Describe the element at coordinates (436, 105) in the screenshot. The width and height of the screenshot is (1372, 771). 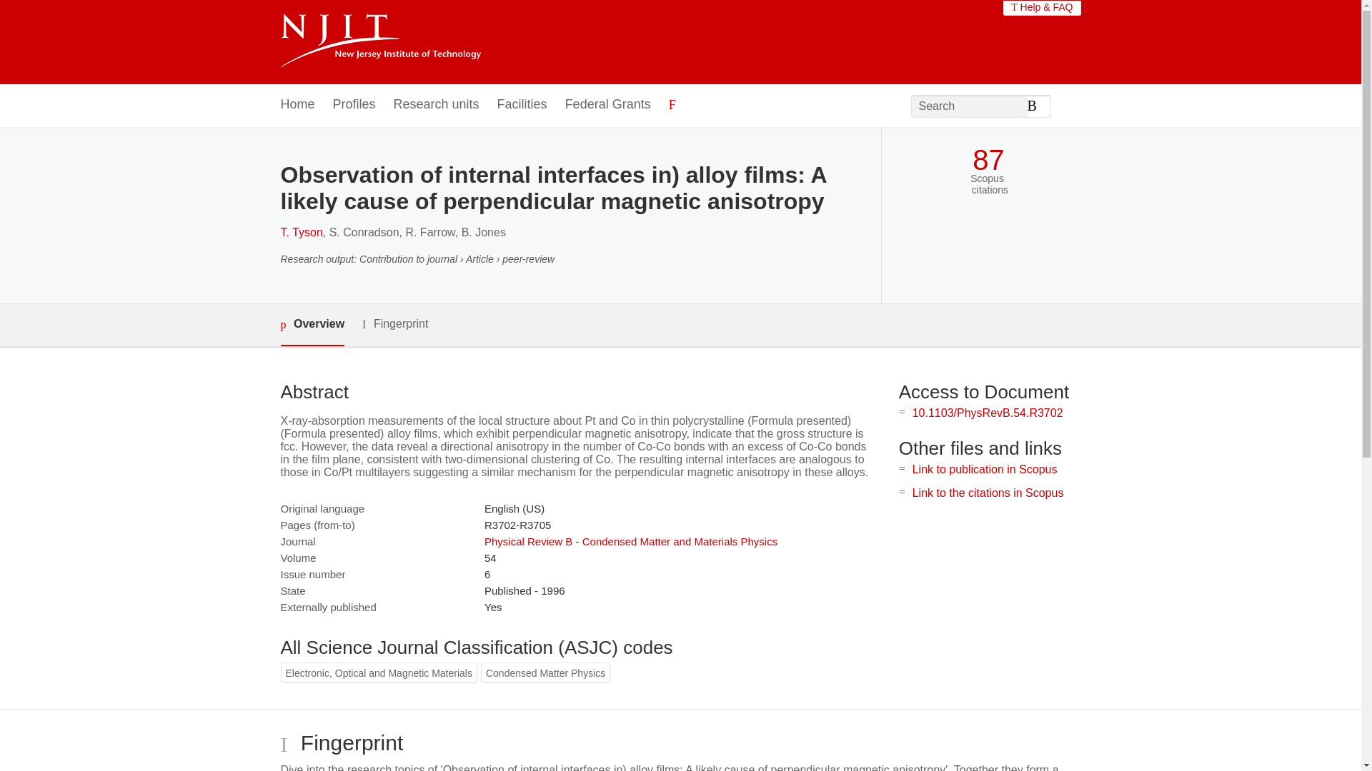
I see `Research units` at that location.